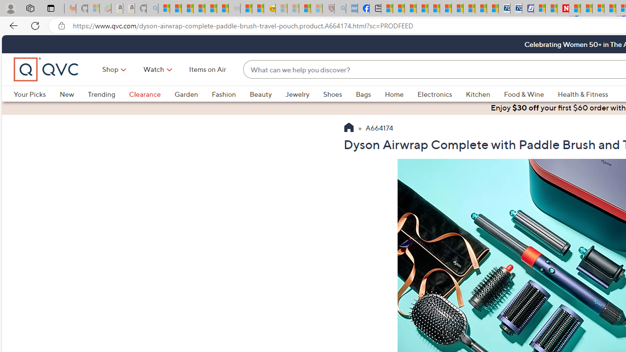  I want to click on Fashion, so click(230, 94).